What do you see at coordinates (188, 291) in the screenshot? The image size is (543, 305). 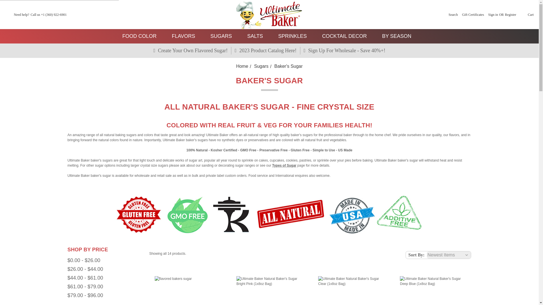 I see `flavored bakers sugar` at bounding box center [188, 291].